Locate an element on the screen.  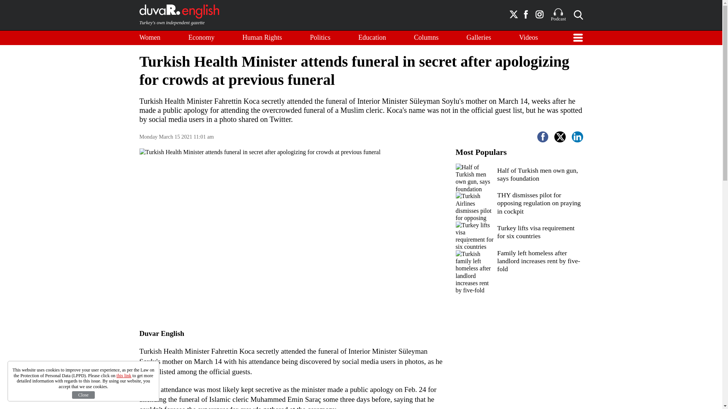
Turkey's own independent gazette is located at coordinates (179, 15).